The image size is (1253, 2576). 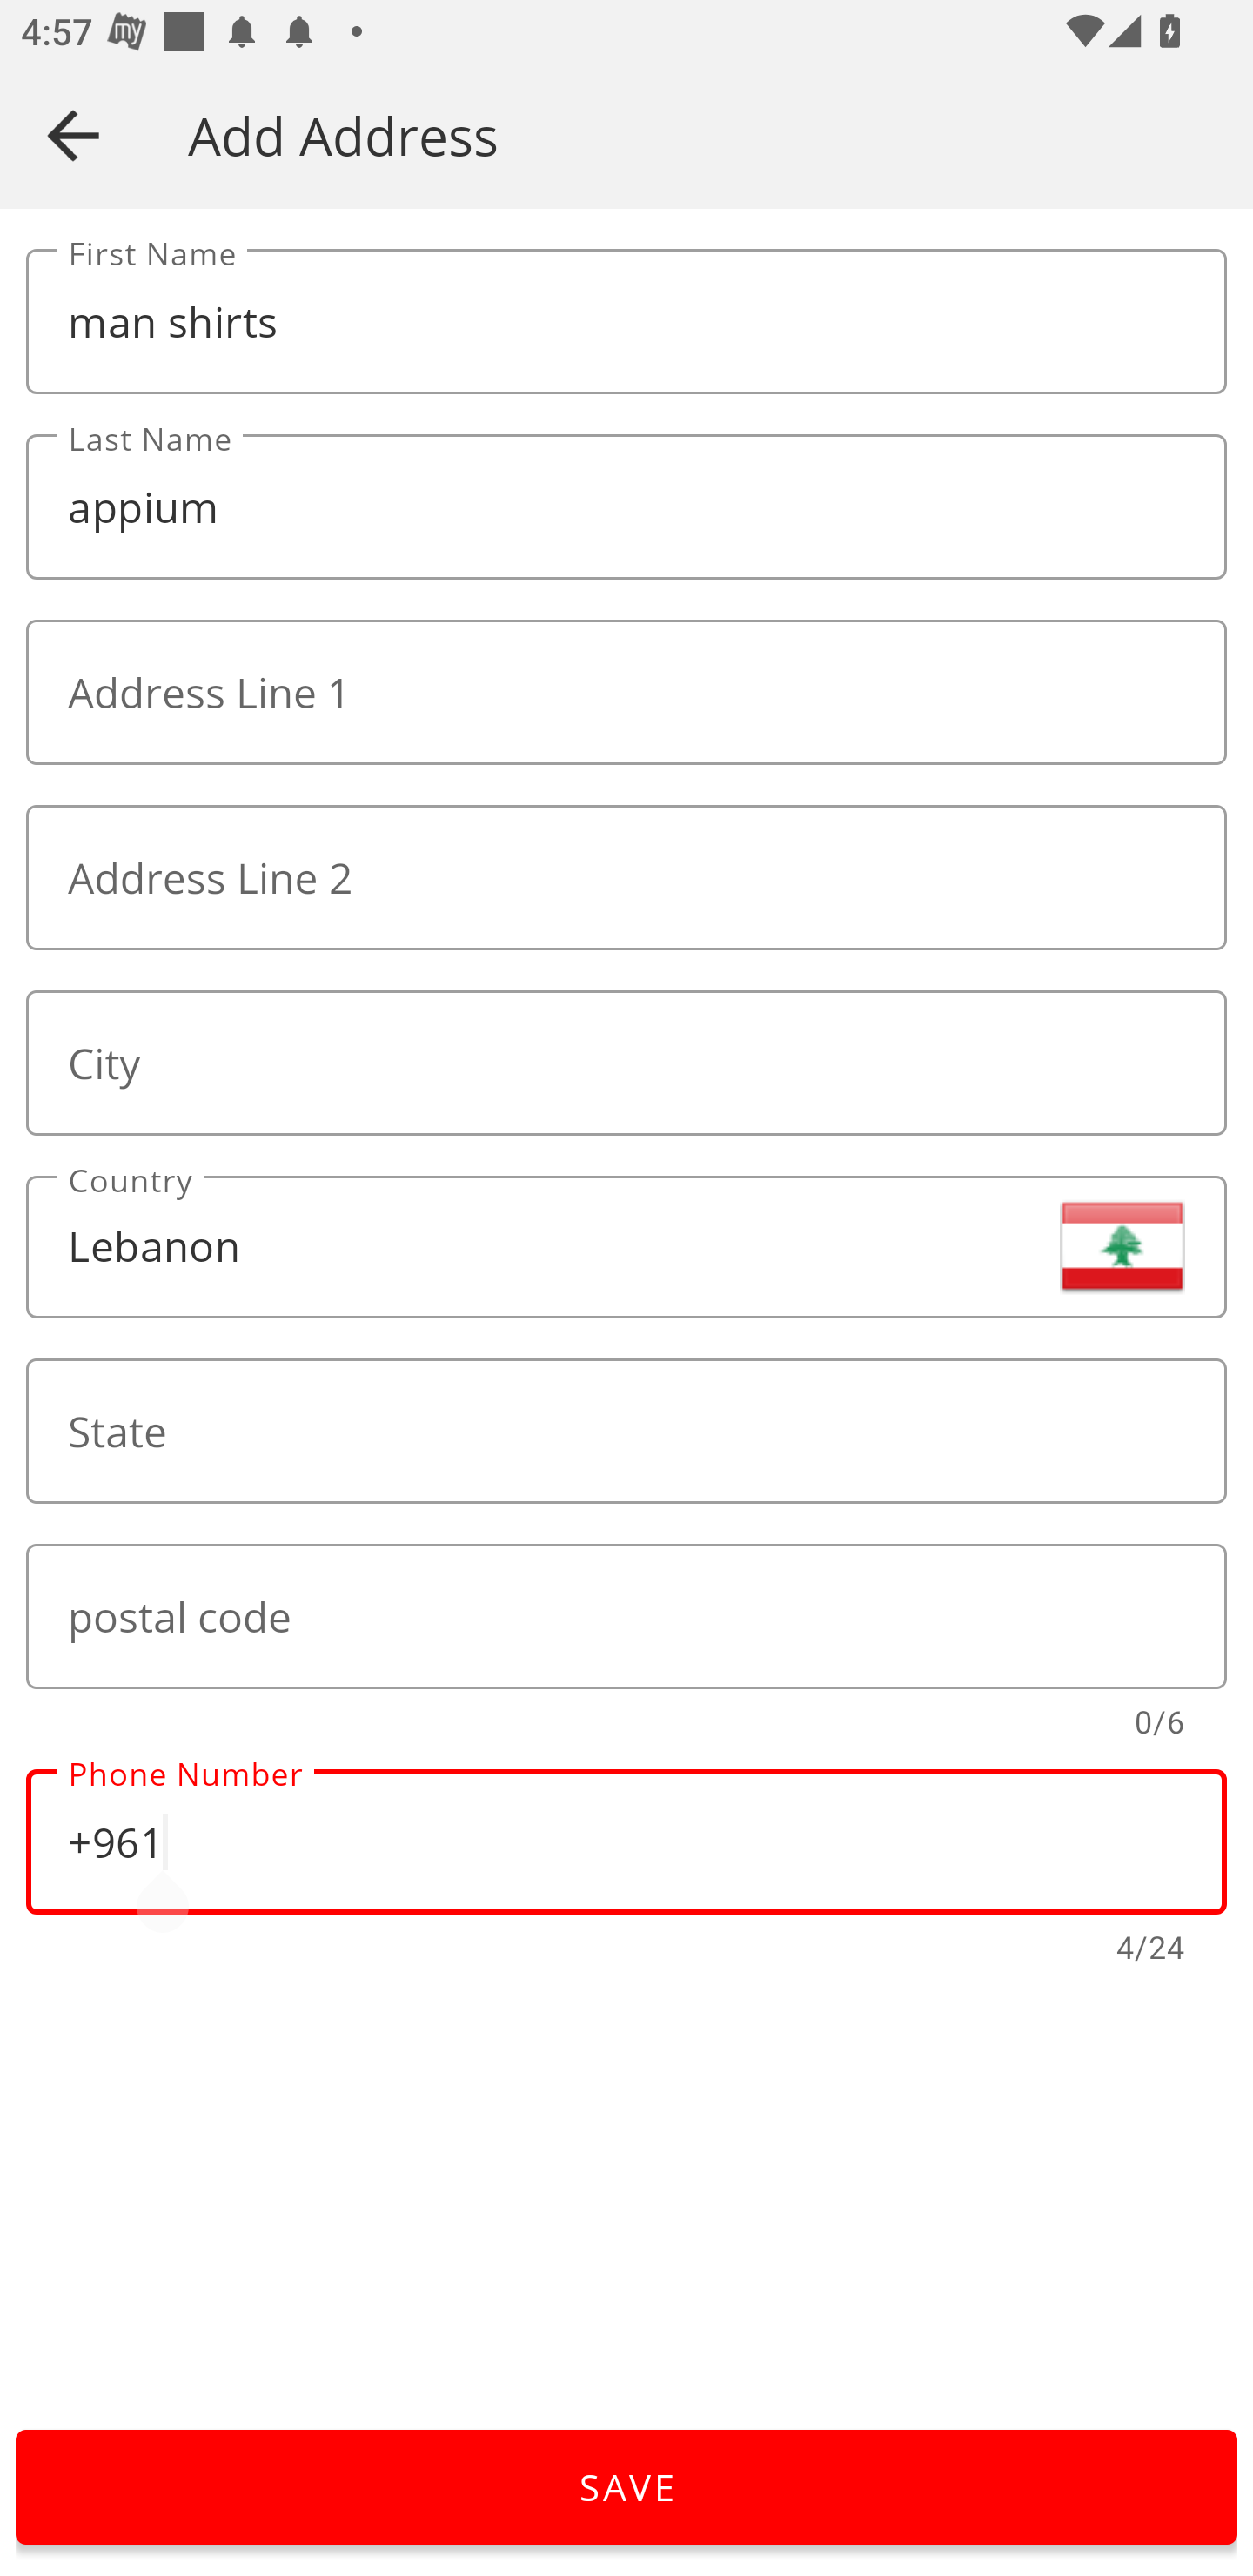 I want to click on City, so click(x=626, y=1062).